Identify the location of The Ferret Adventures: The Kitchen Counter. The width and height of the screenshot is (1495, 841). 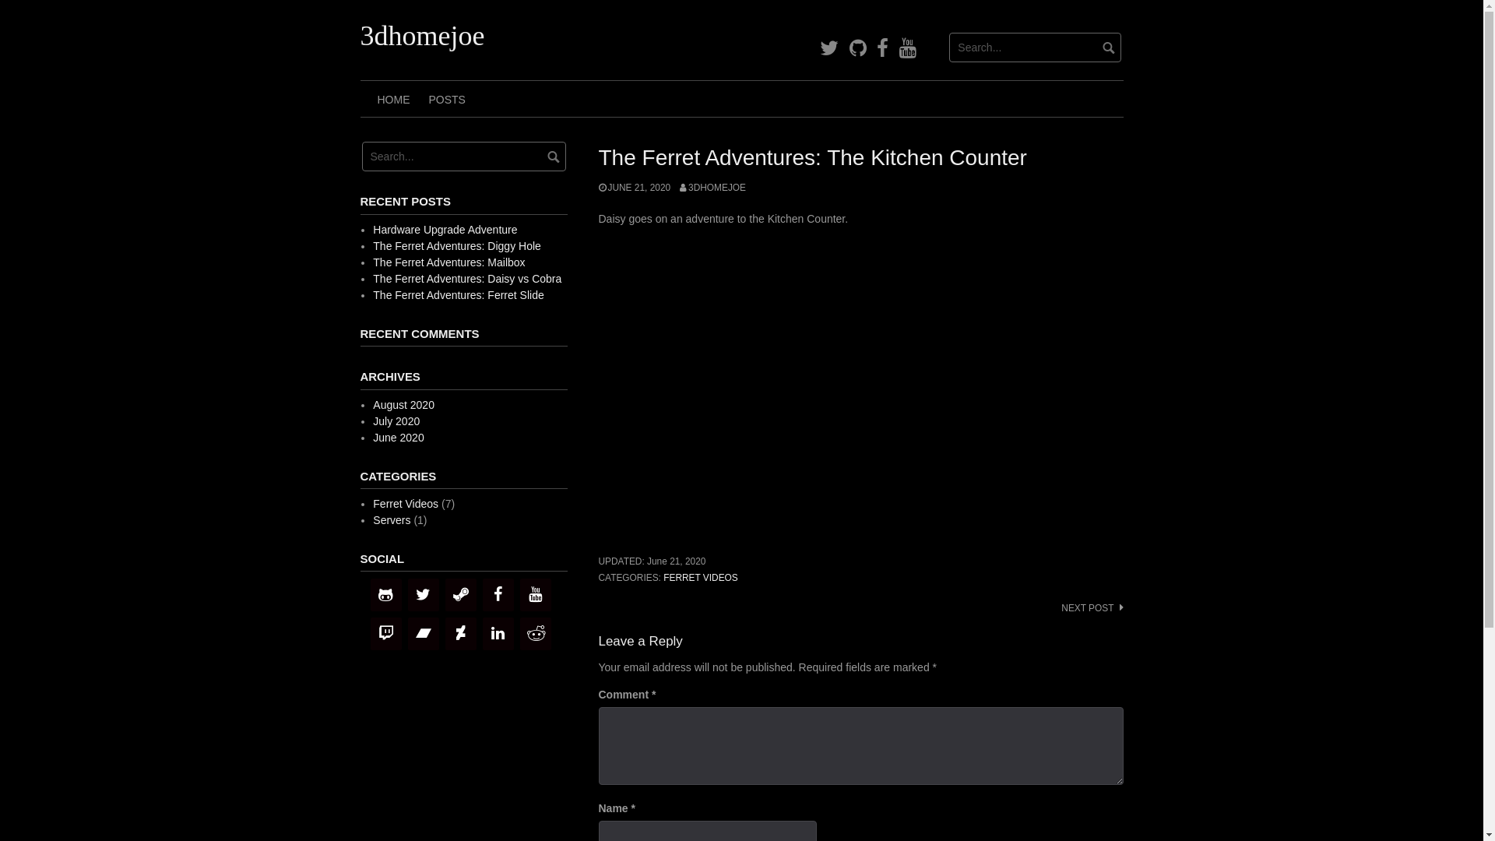
(860, 386).